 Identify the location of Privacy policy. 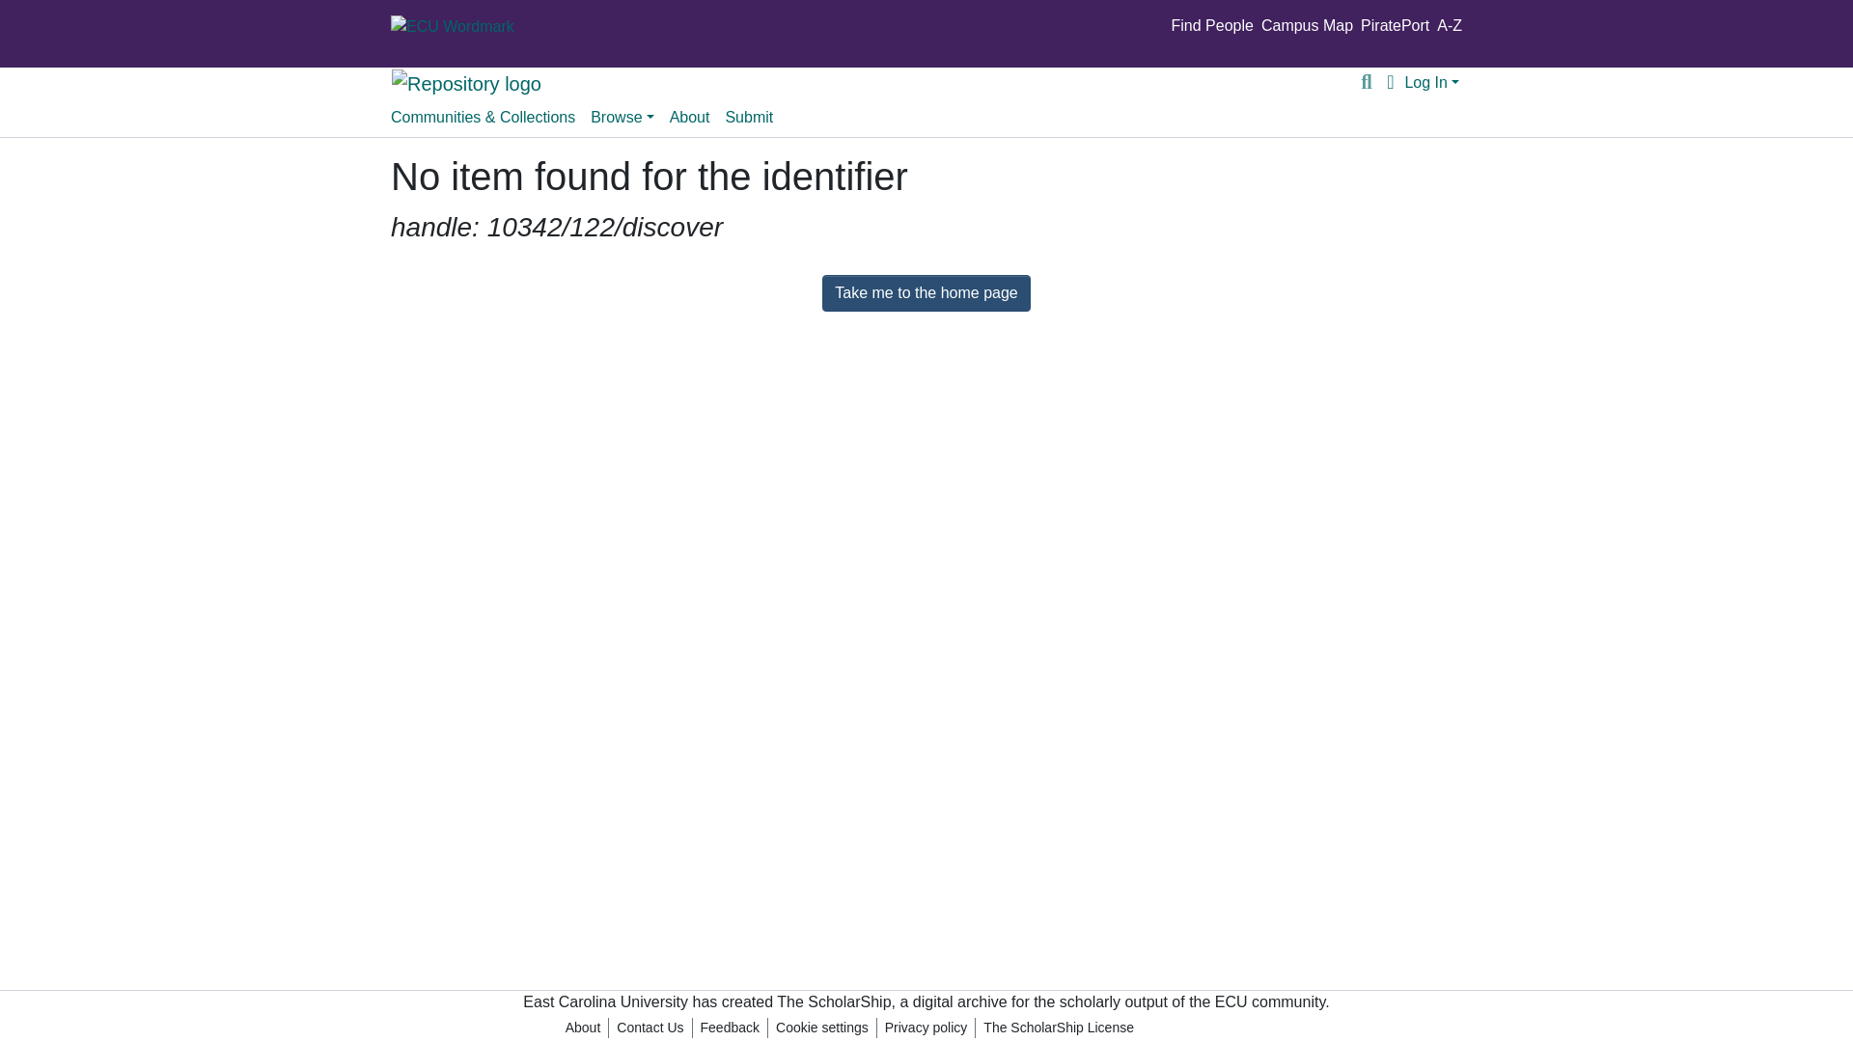
(926, 1028).